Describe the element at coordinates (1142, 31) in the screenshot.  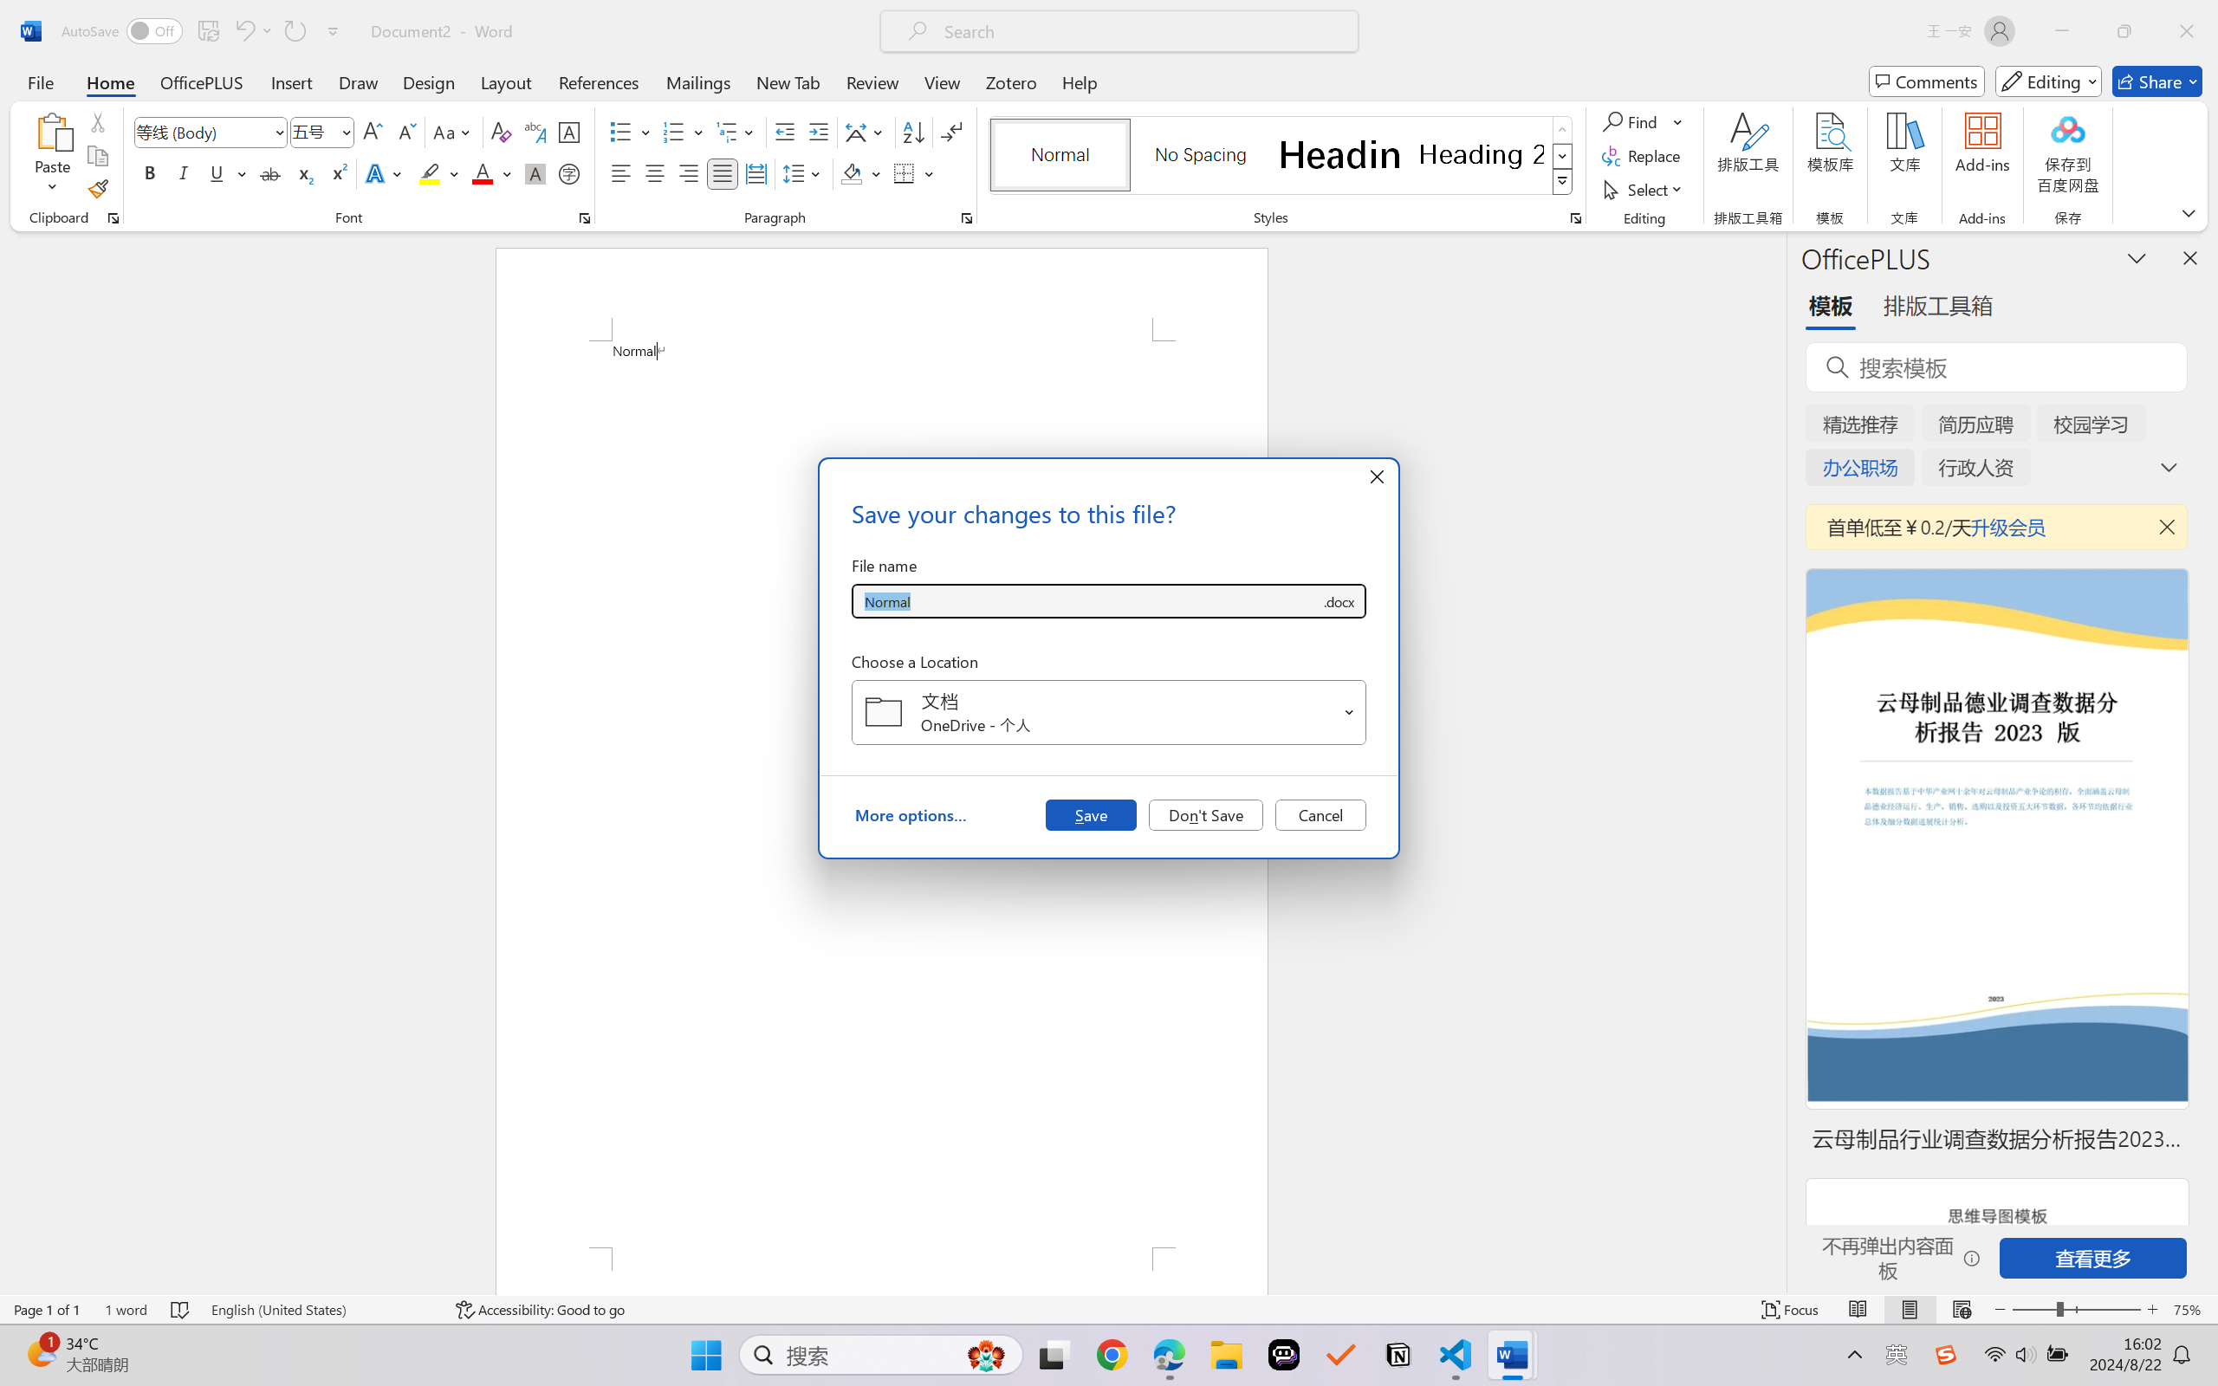
I see `Microsoft search` at that location.